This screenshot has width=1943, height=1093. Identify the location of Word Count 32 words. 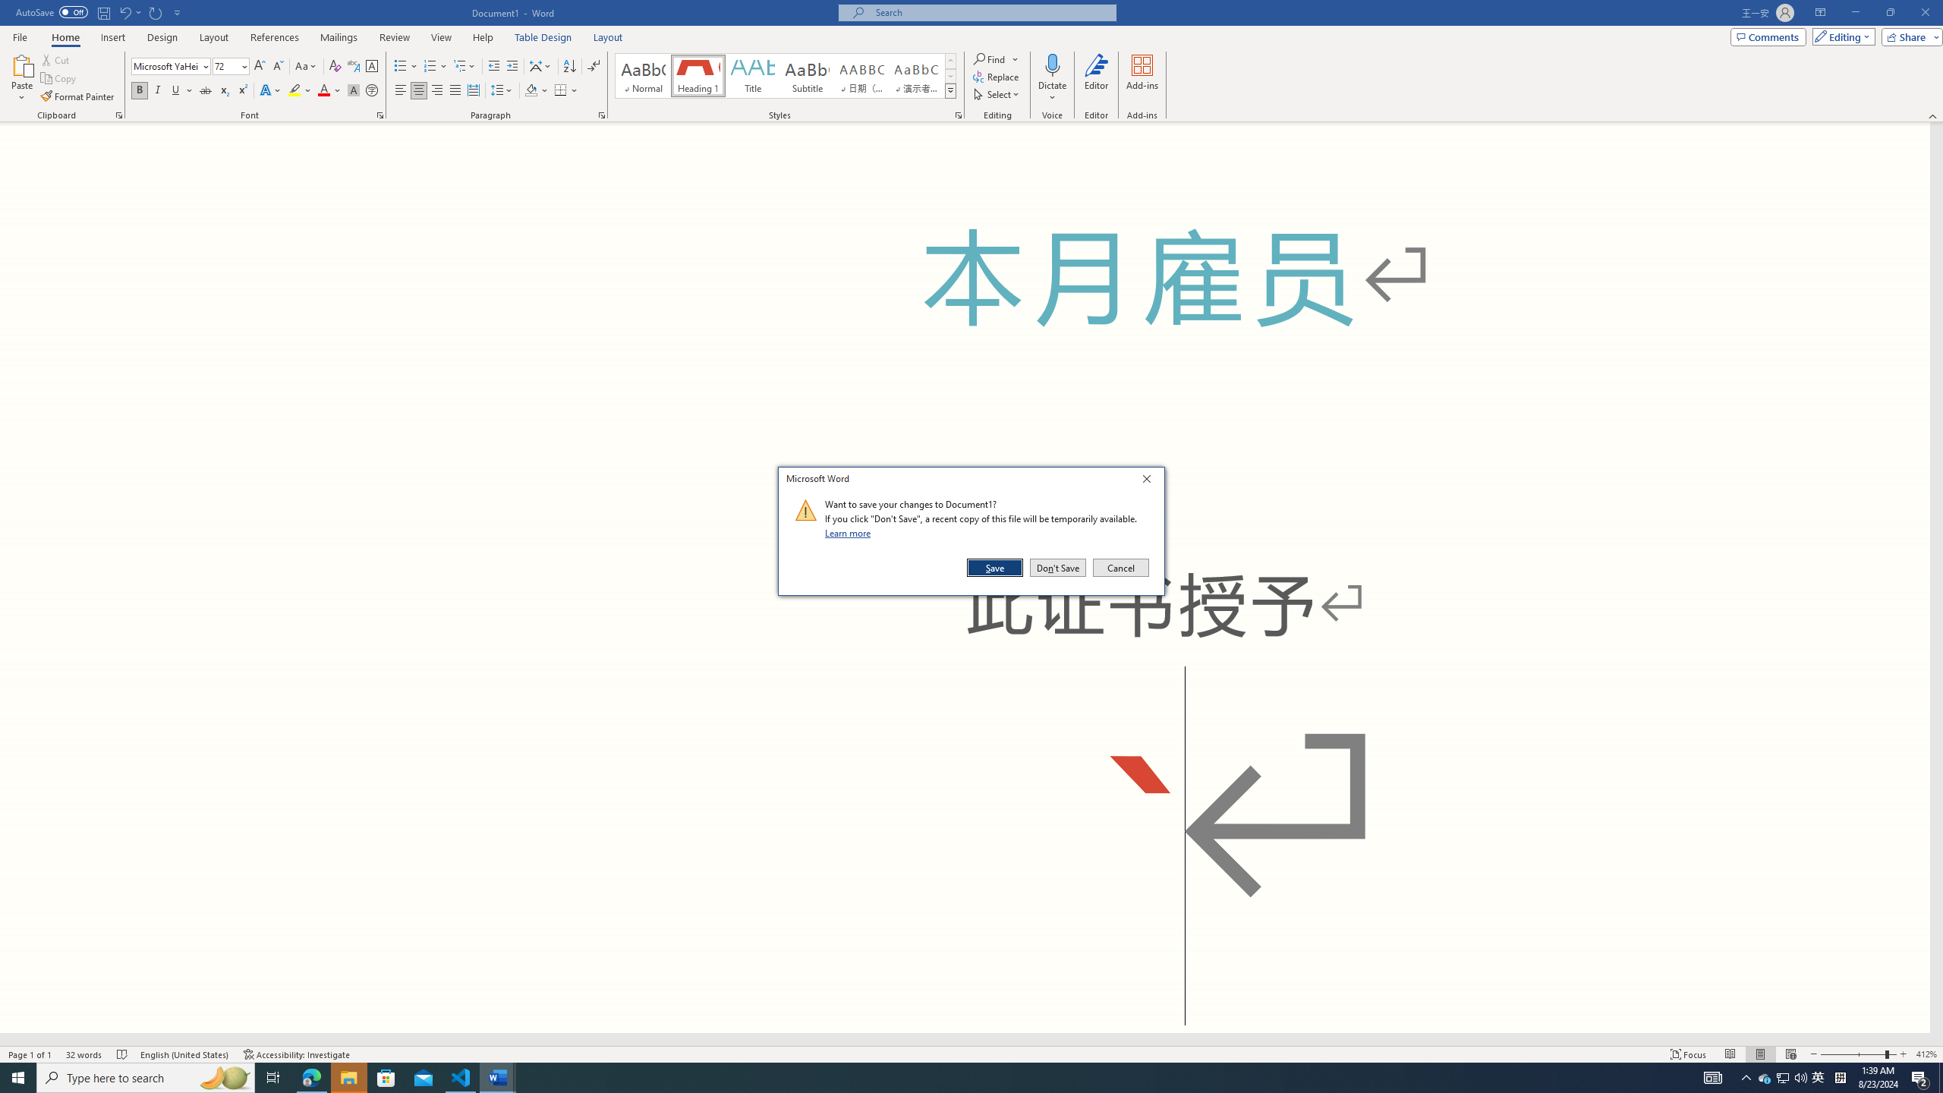
(84, 1054).